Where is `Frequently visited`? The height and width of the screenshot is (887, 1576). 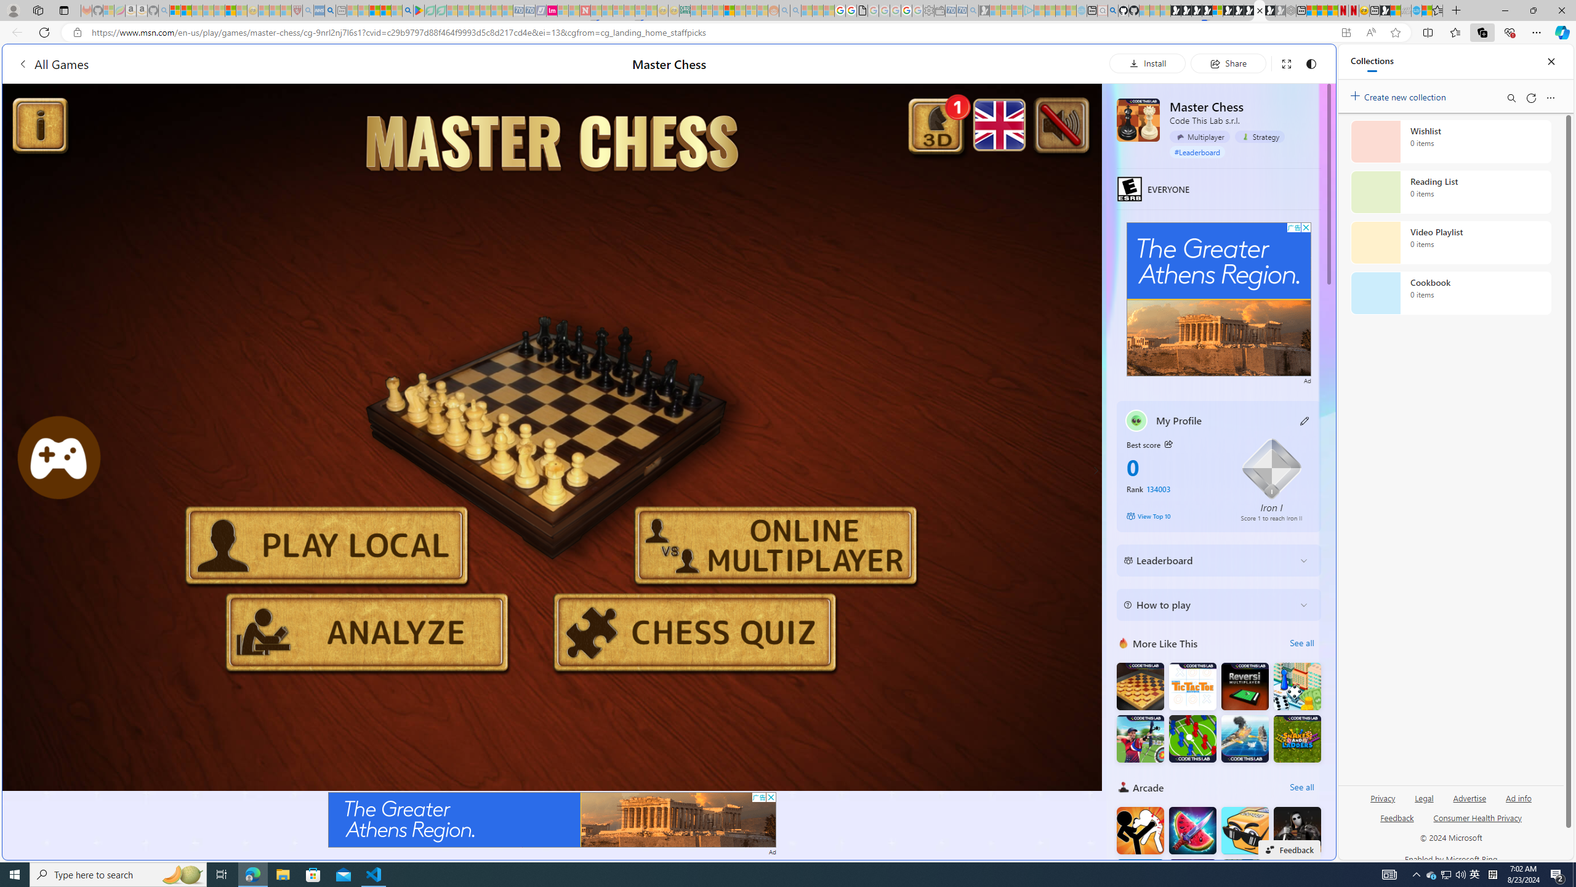 Frequently visited is located at coordinates (1045, 164).